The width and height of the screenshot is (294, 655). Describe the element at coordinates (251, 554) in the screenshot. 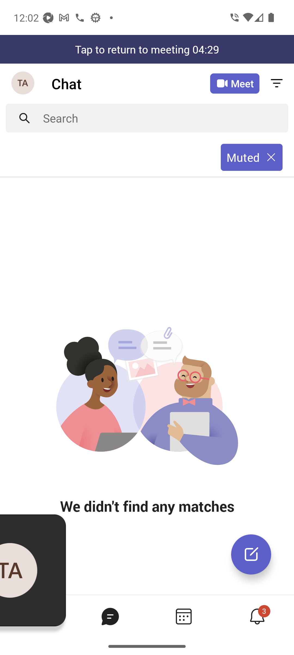

I see `New chat` at that location.